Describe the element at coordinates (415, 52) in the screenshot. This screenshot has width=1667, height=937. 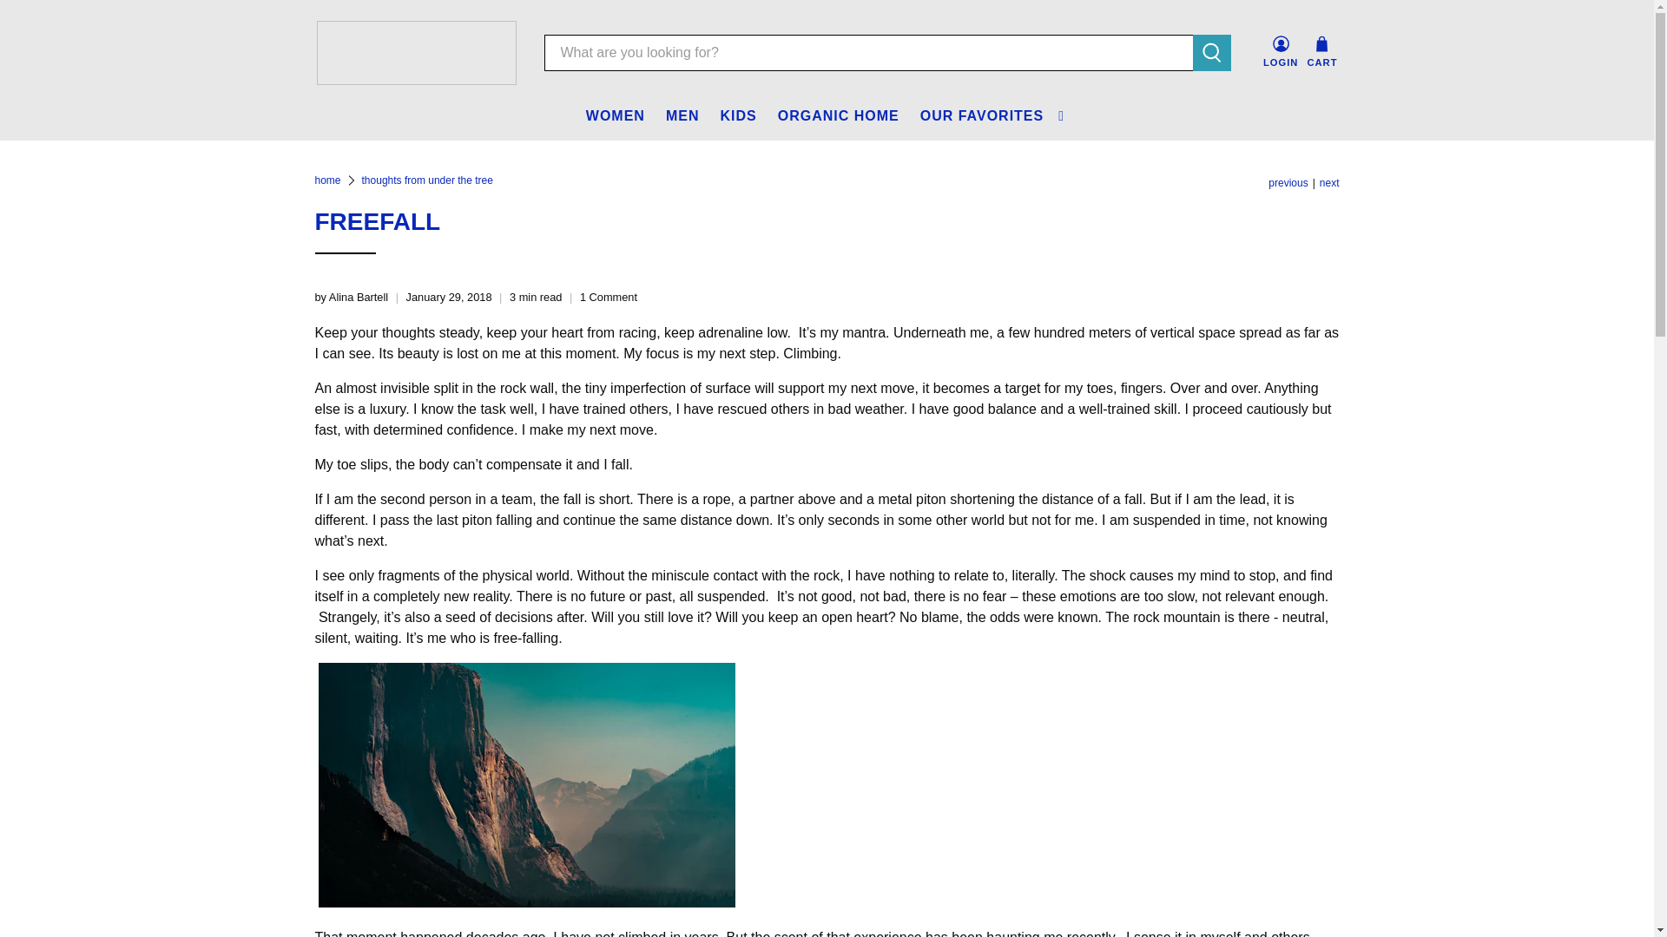
I see `Natural Clothing Company` at that location.